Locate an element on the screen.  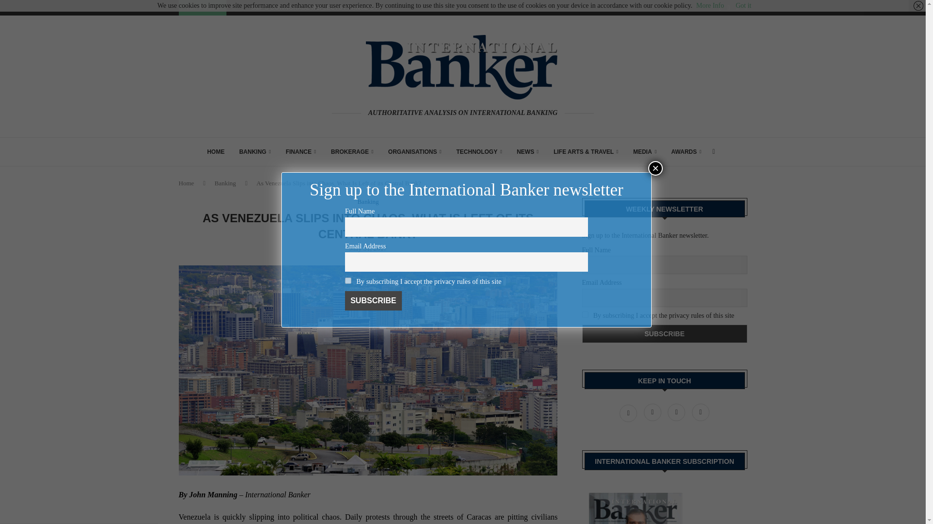
Home is located at coordinates (187, 183).